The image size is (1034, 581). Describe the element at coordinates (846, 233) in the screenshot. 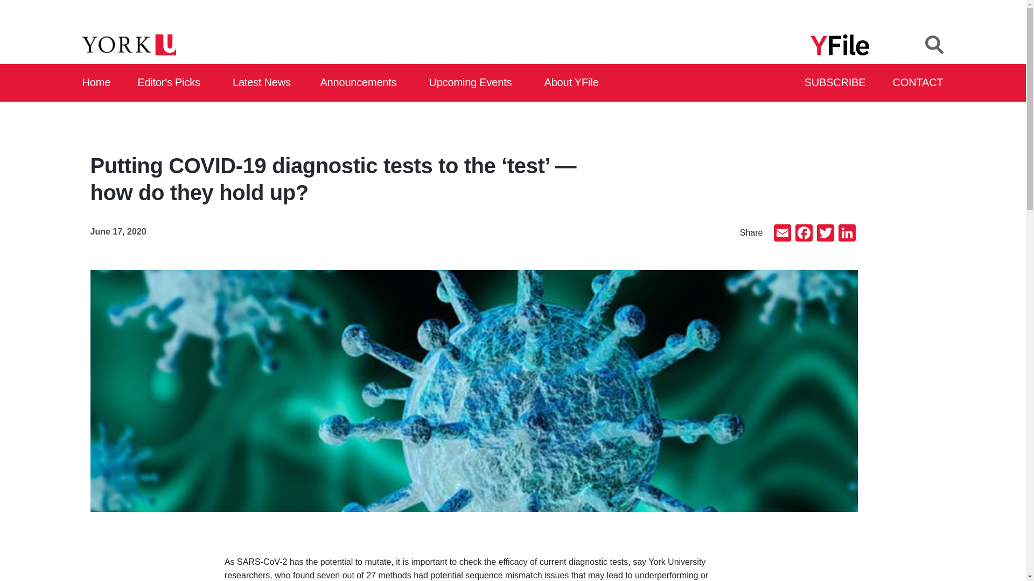

I see `LinkedIn` at that location.